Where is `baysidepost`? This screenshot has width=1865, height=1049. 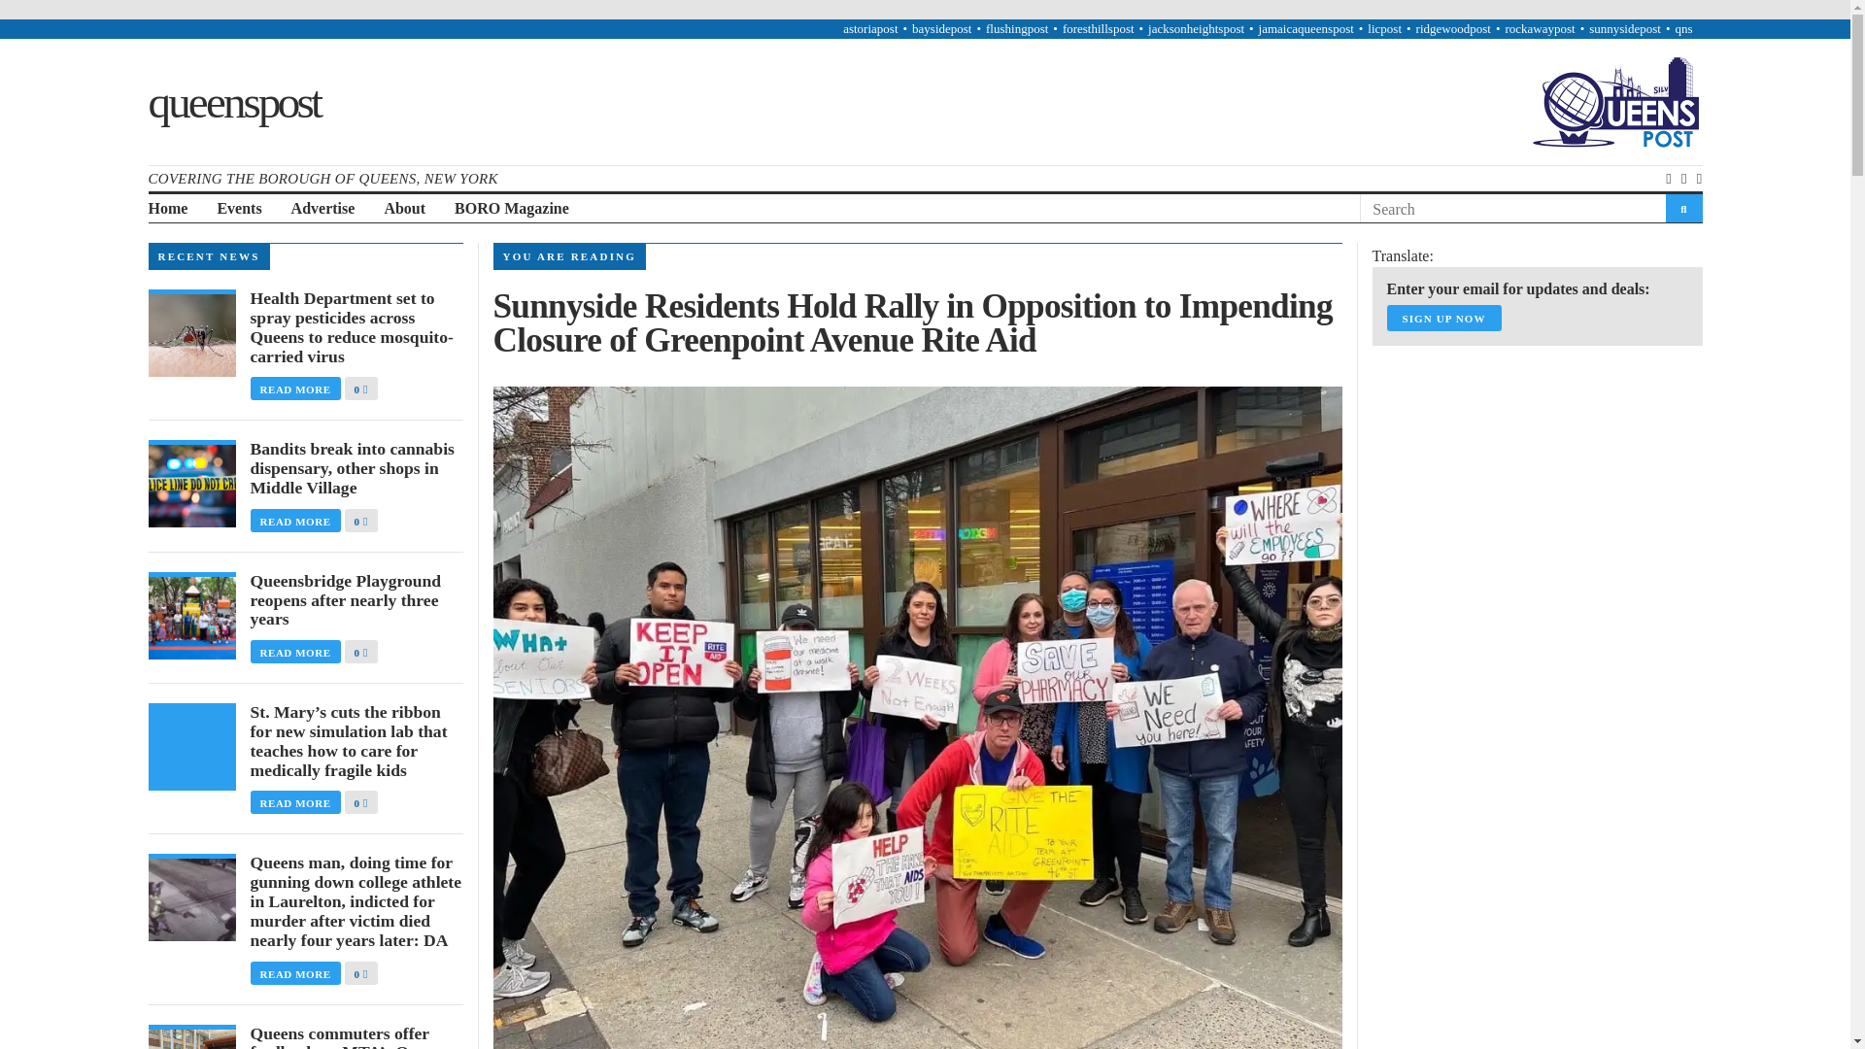
baysidepost is located at coordinates (941, 27).